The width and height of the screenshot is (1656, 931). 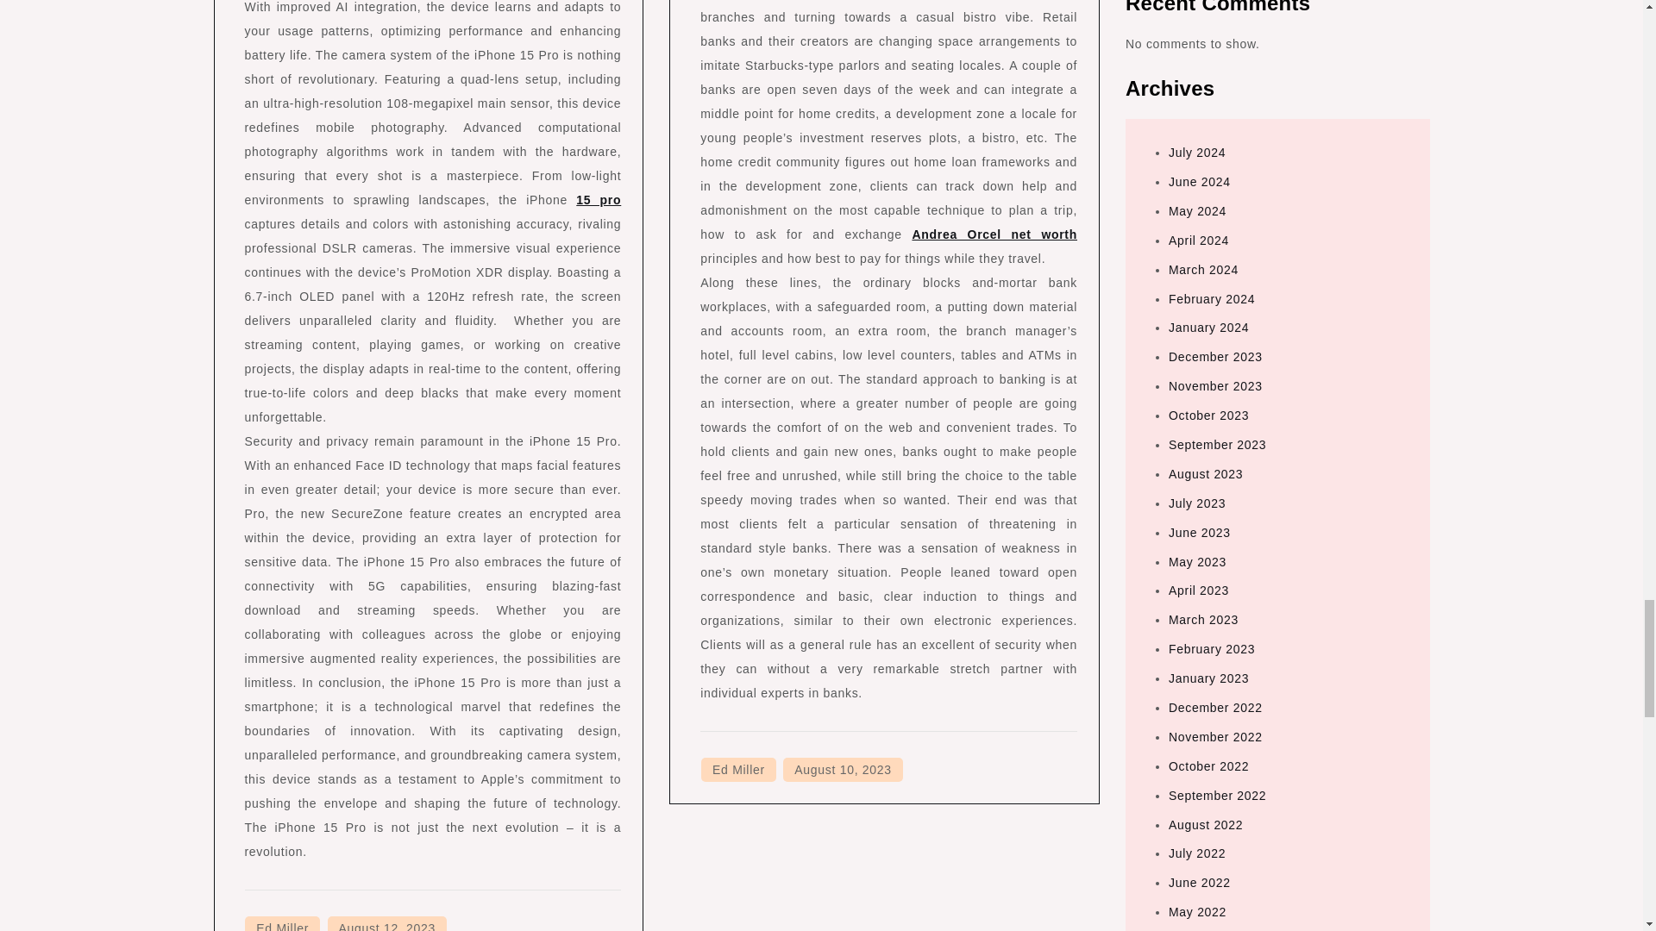 I want to click on 15 pro, so click(x=599, y=199).